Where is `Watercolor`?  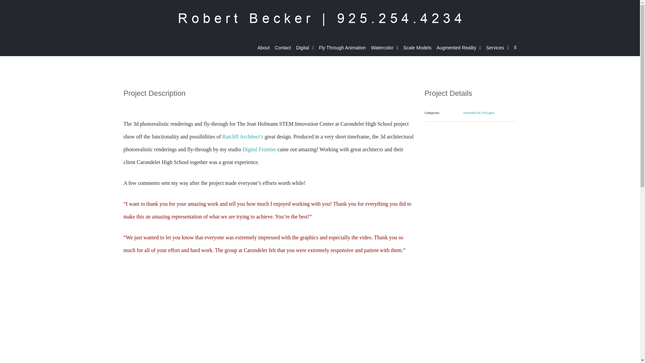 Watercolor is located at coordinates (384, 48).